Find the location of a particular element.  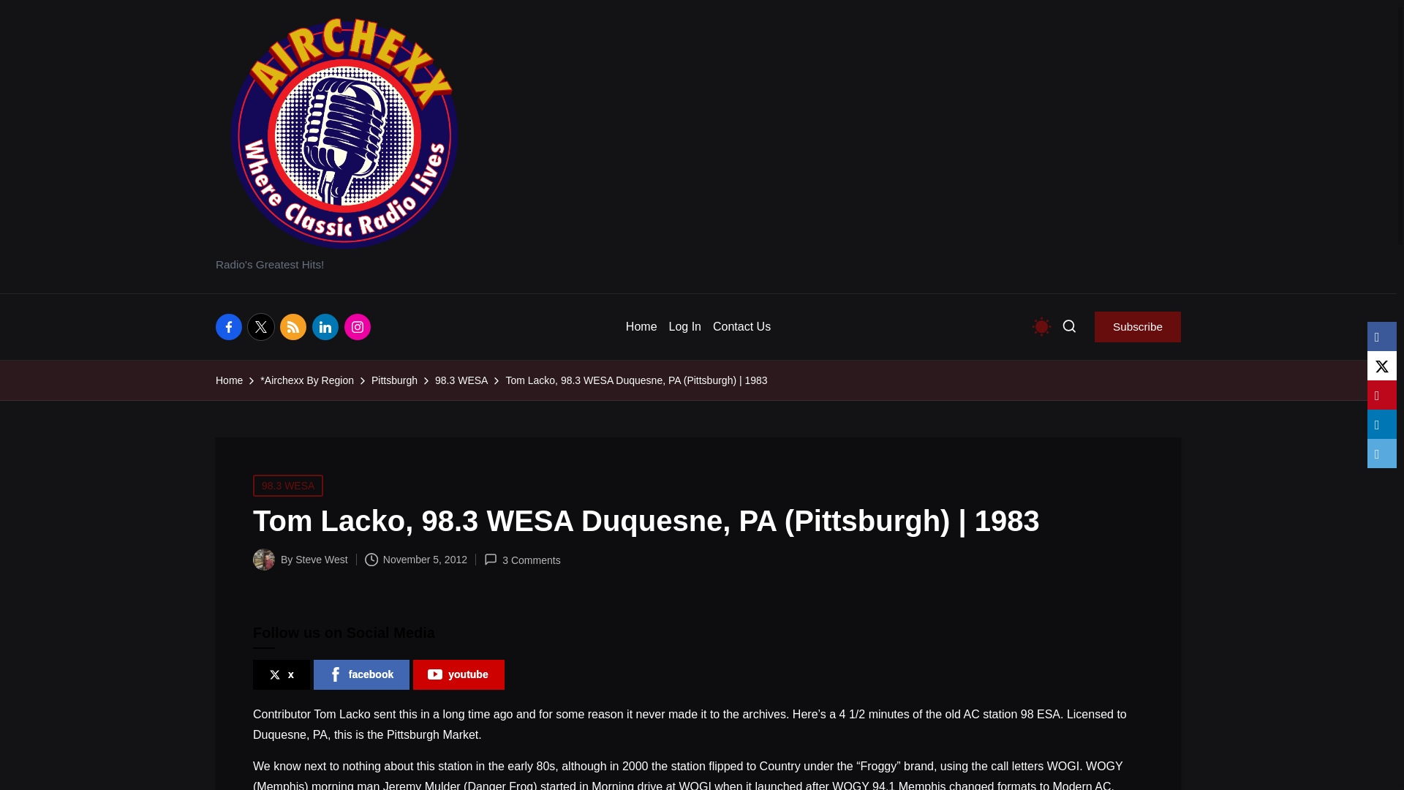

facebook is located at coordinates (361, 674).